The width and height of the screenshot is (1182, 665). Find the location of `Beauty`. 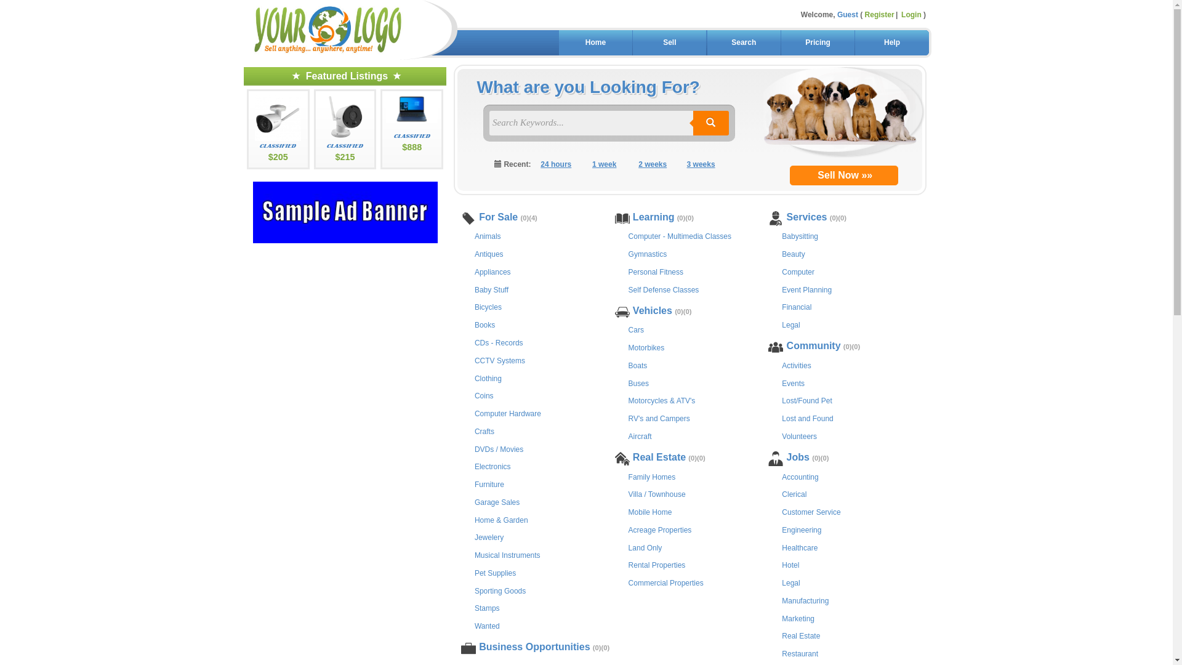

Beauty is located at coordinates (793, 254).